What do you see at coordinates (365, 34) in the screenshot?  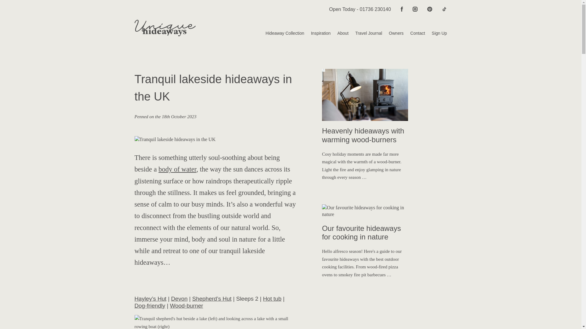 I see `Travel Journal` at bounding box center [365, 34].